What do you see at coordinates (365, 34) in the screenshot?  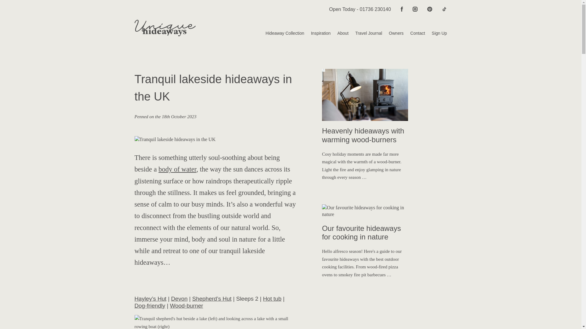 I see `Travel Journal` at bounding box center [365, 34].